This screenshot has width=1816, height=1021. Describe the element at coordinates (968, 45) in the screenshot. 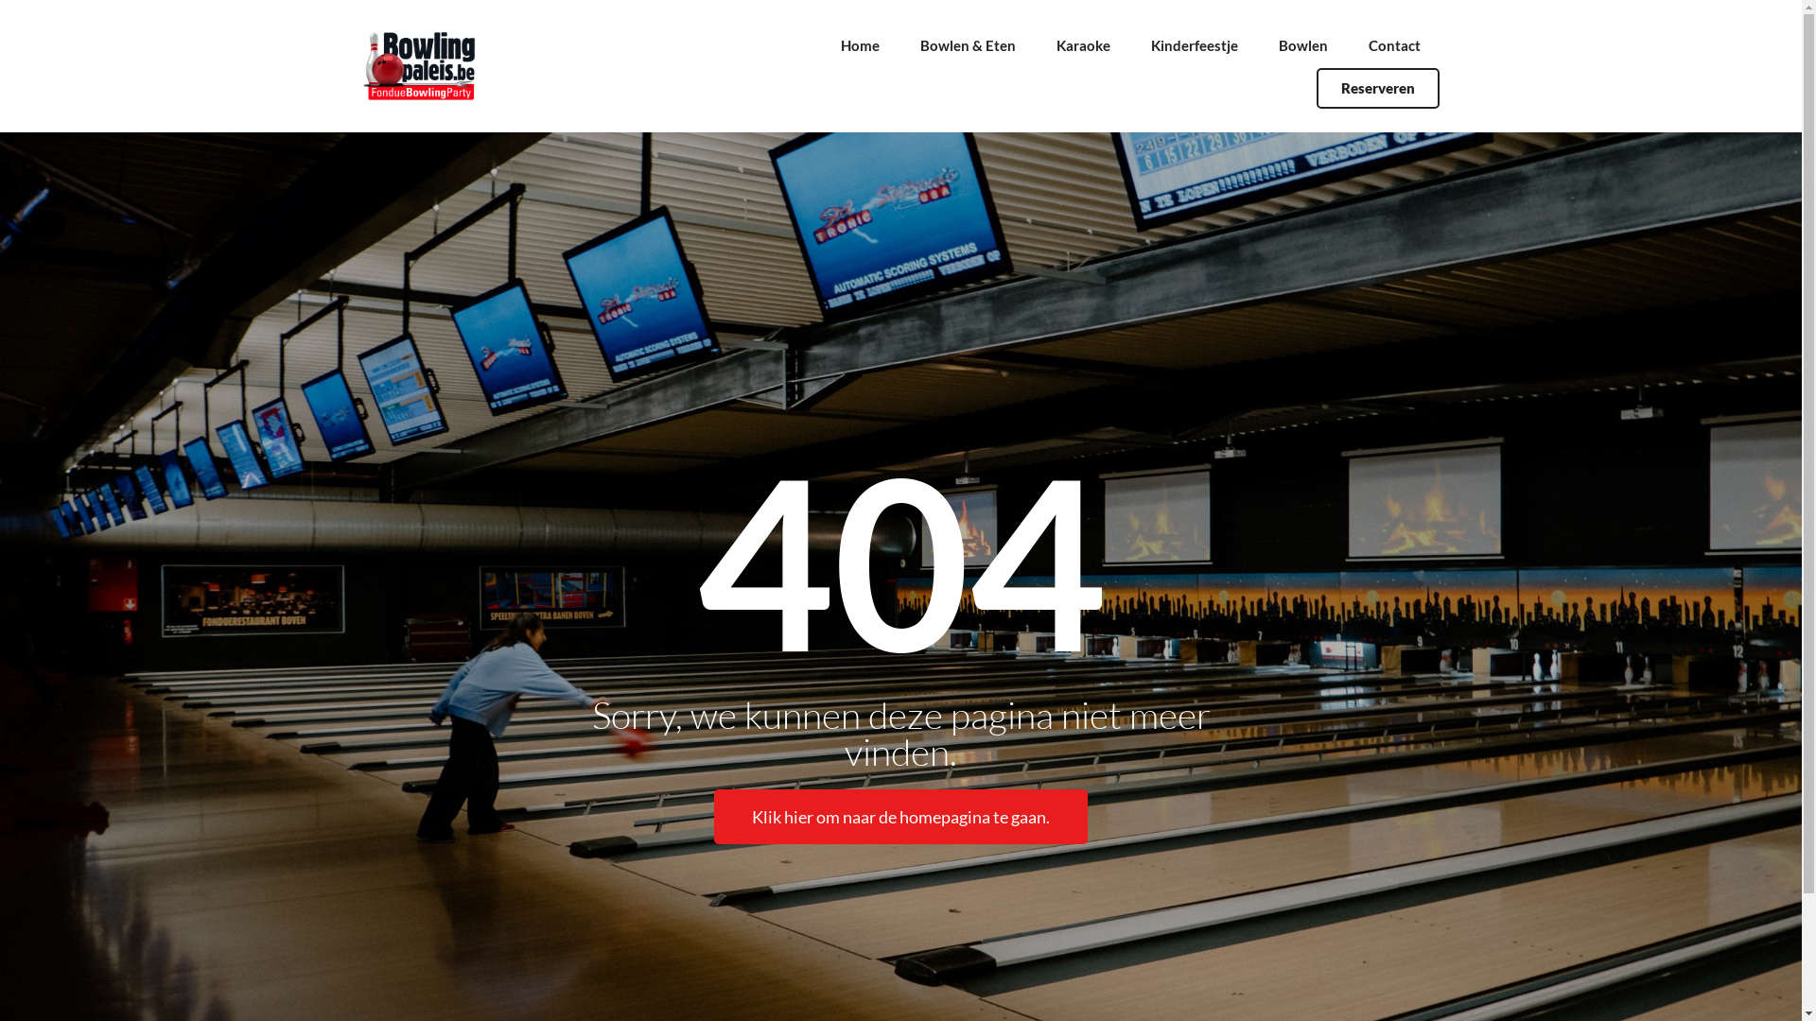

I see `Bowlen & Eten` at that location.